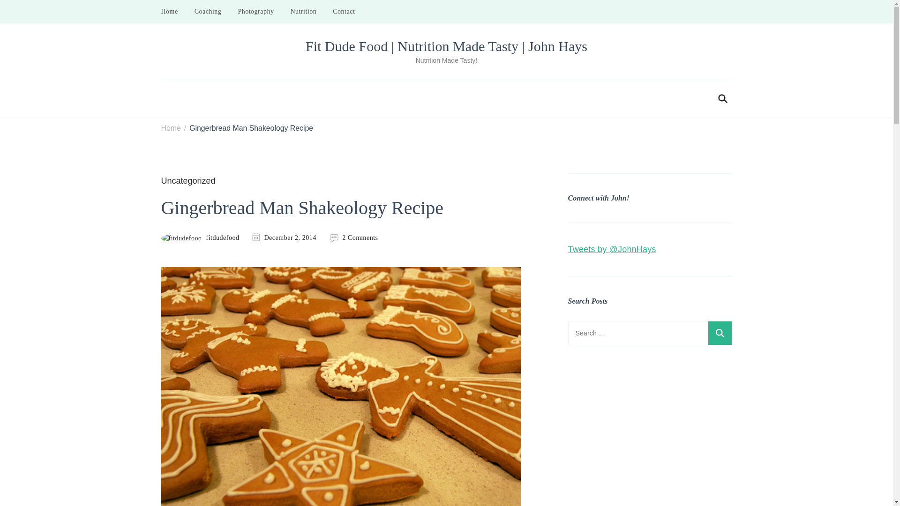  What do you see at coordinates (290, 238) in the screenshot?
I see `December 2, 2014` at bounding box center [290, 238].